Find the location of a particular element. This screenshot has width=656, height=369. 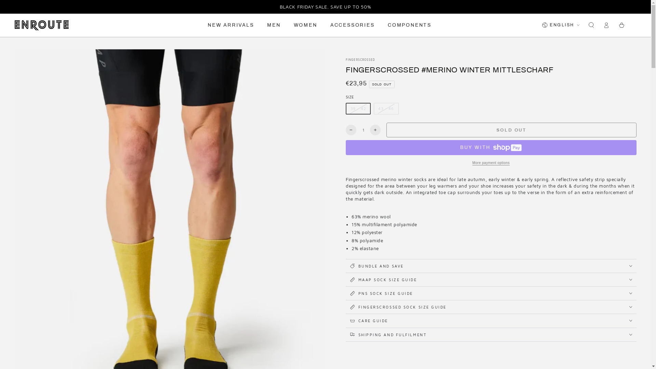

More payment options is located at coordinates (491, 163).